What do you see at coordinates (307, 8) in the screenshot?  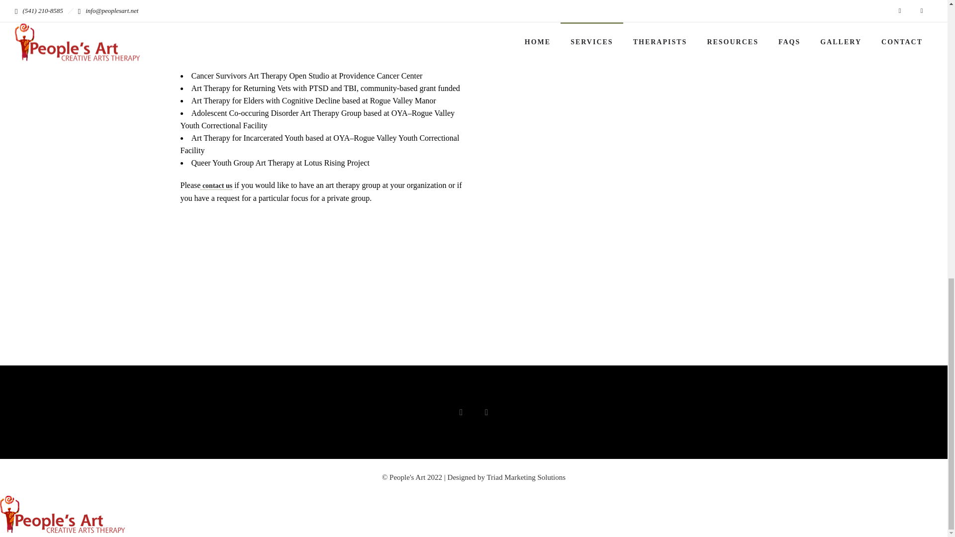 I see `Kolpia Counseling` at bounding box center [307, 8].